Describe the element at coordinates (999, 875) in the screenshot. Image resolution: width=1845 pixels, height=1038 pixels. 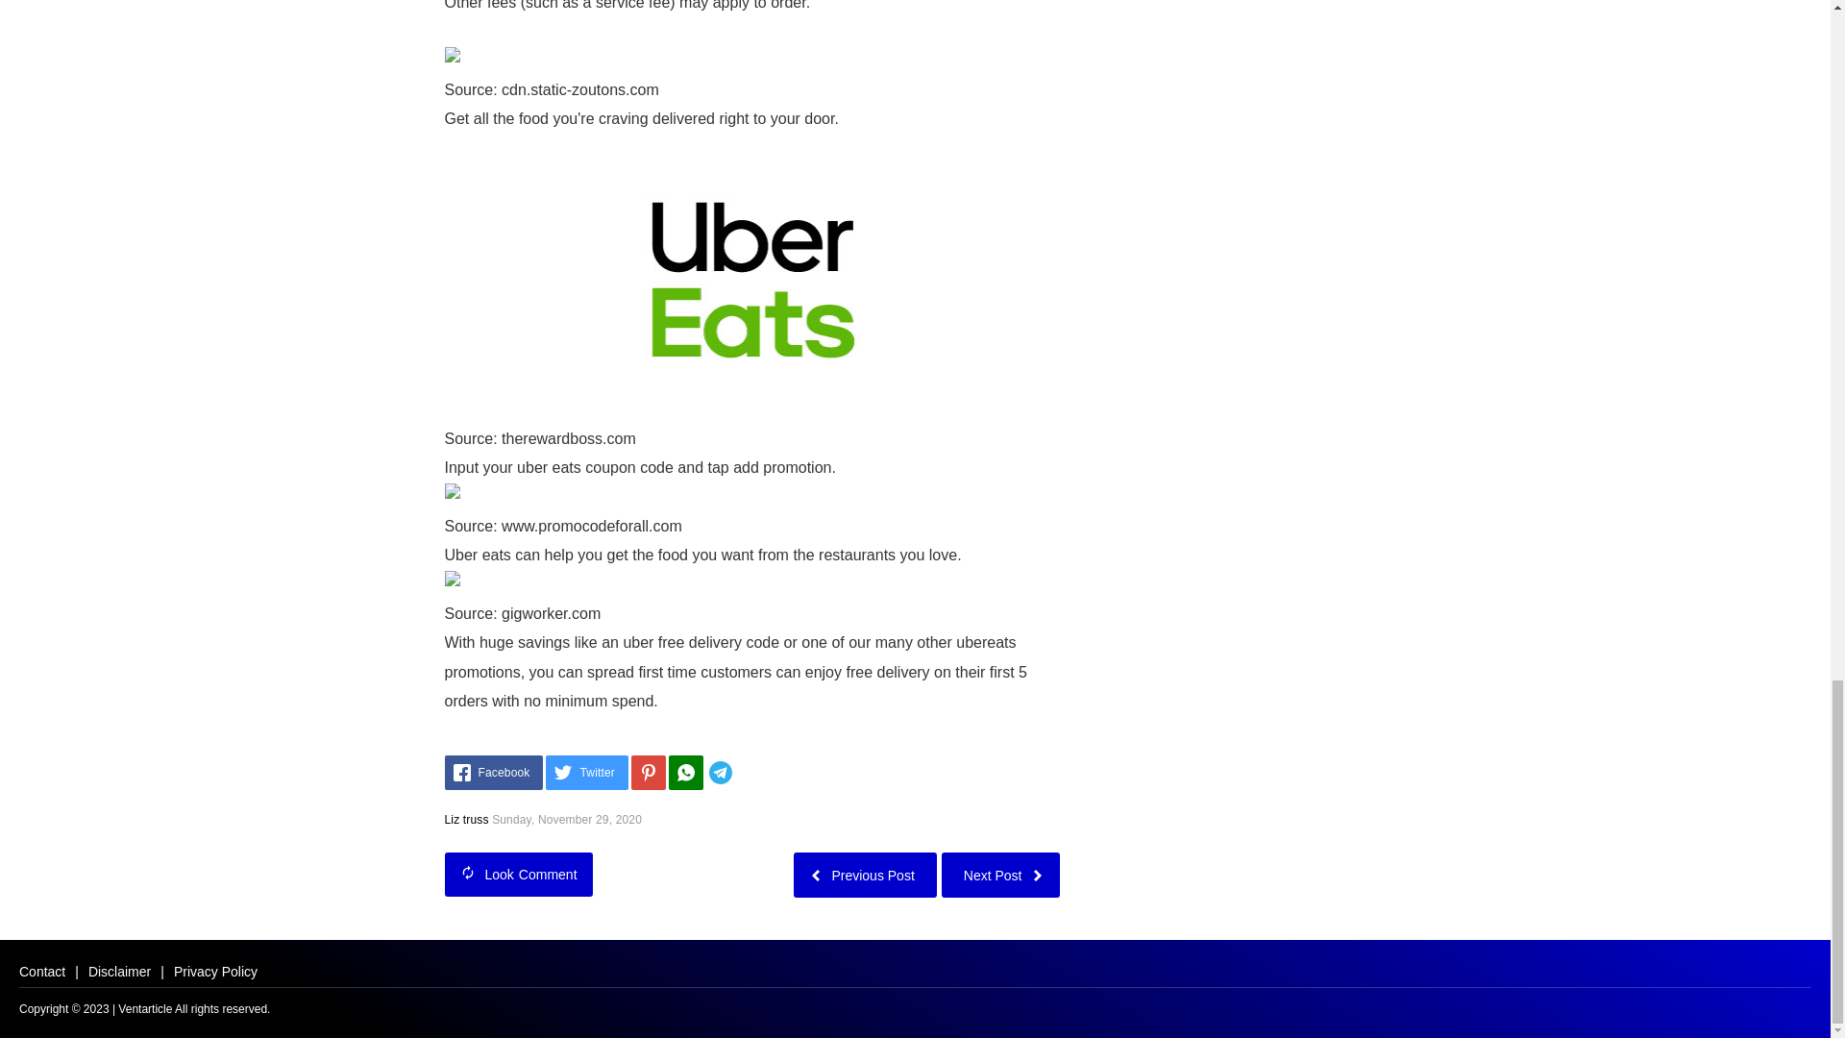
I see `Newer Post` at that location.